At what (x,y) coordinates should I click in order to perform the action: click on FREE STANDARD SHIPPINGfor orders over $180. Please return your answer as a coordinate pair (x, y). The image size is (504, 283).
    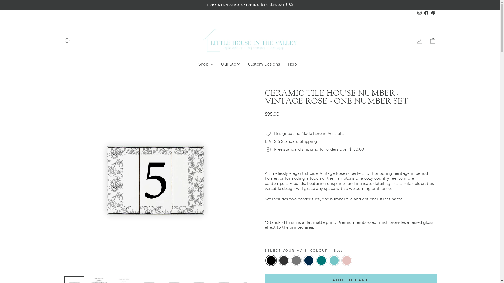
    Looking at the image, I should click on (250, 5).